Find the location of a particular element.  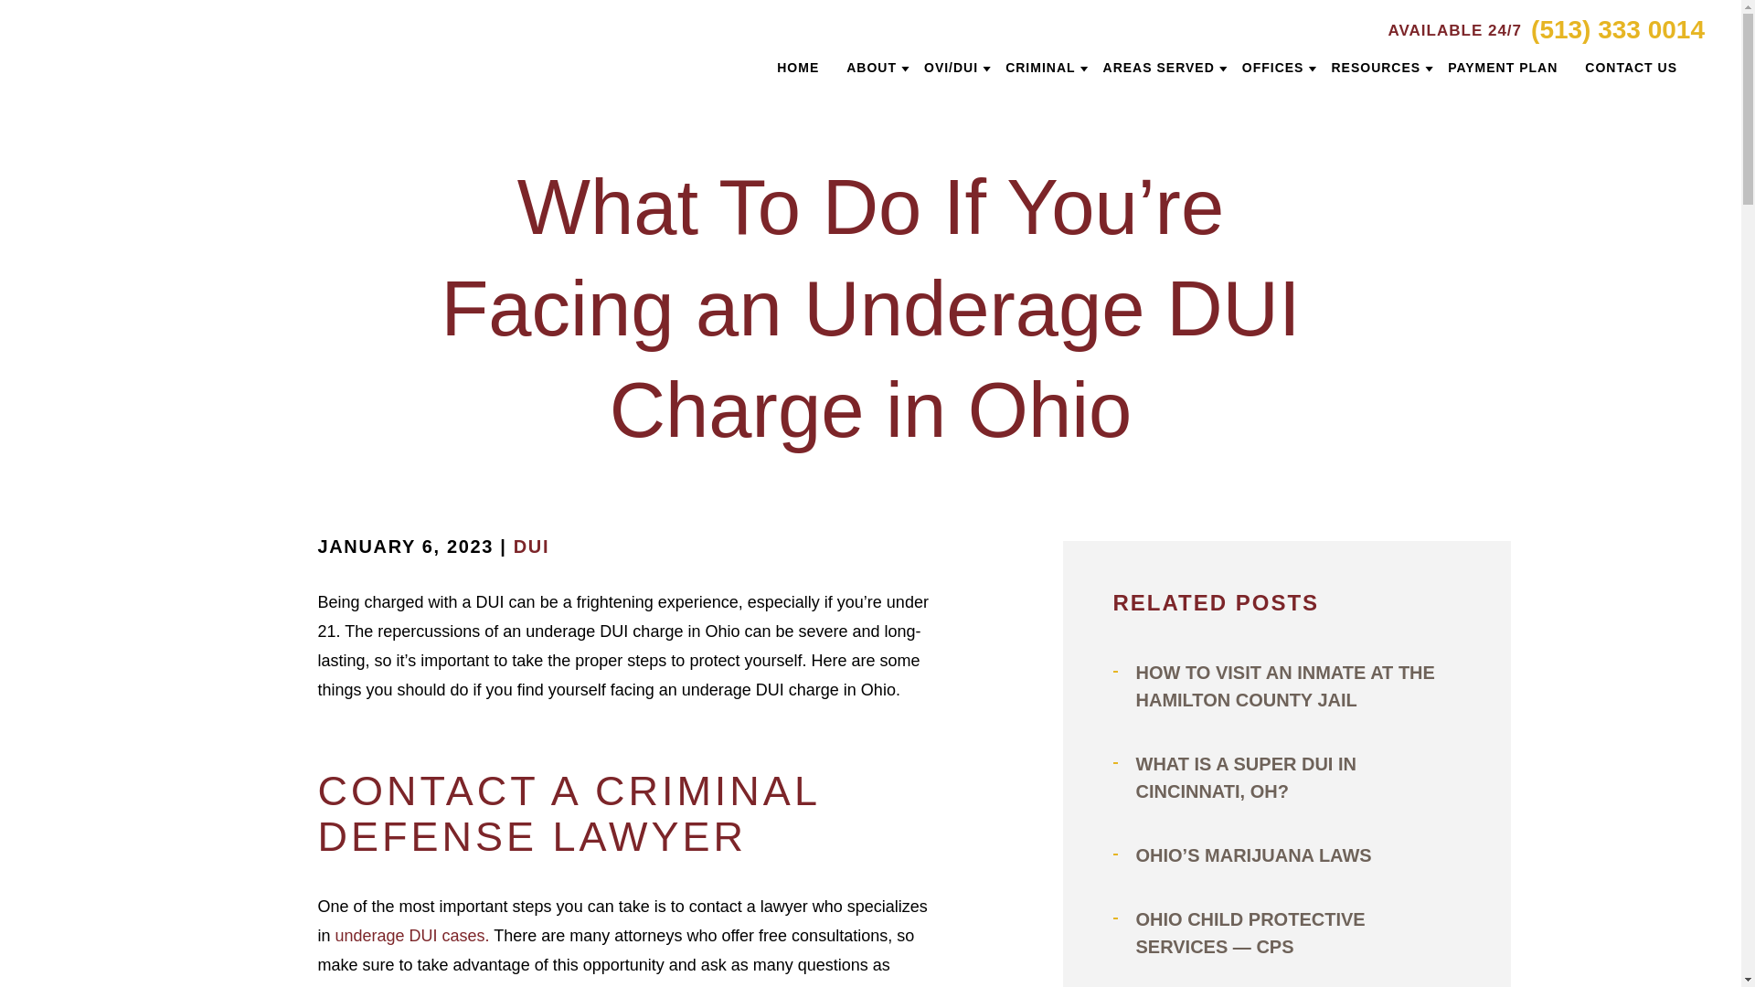

CRIMINAL is located at coordinates (1040, 68).